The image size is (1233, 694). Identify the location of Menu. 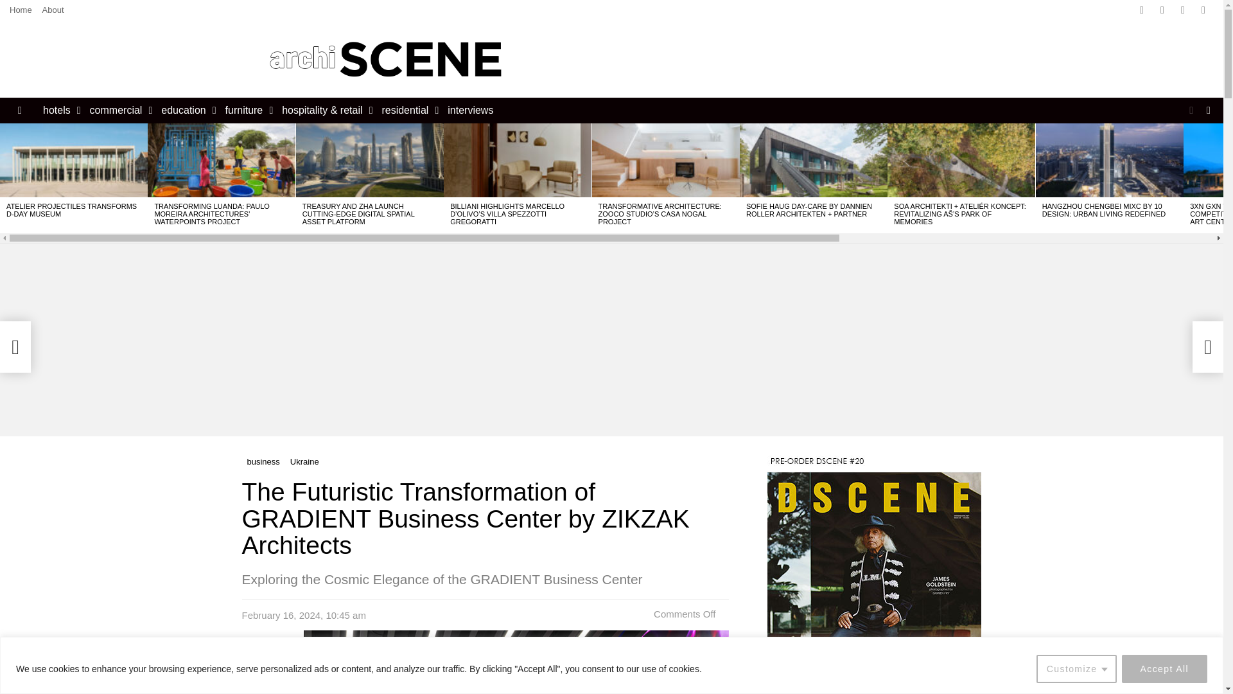
(19, 110).